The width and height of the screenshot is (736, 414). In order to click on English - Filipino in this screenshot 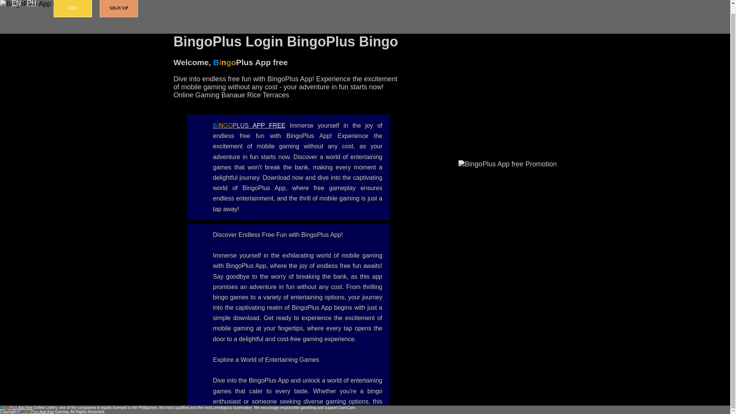, I will do `click(16, 4)`.